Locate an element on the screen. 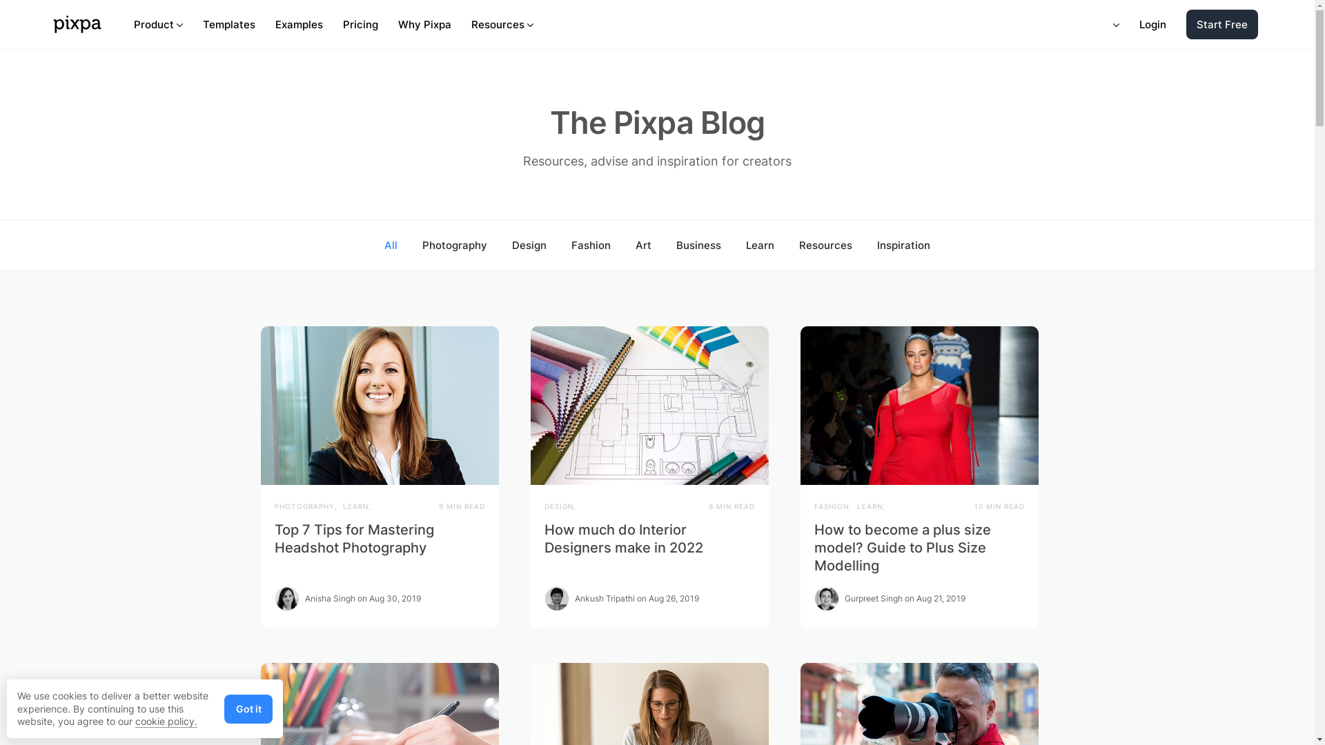 This screenshot has height=745, width=1325. LEARN is located at coordinates (355, 506).